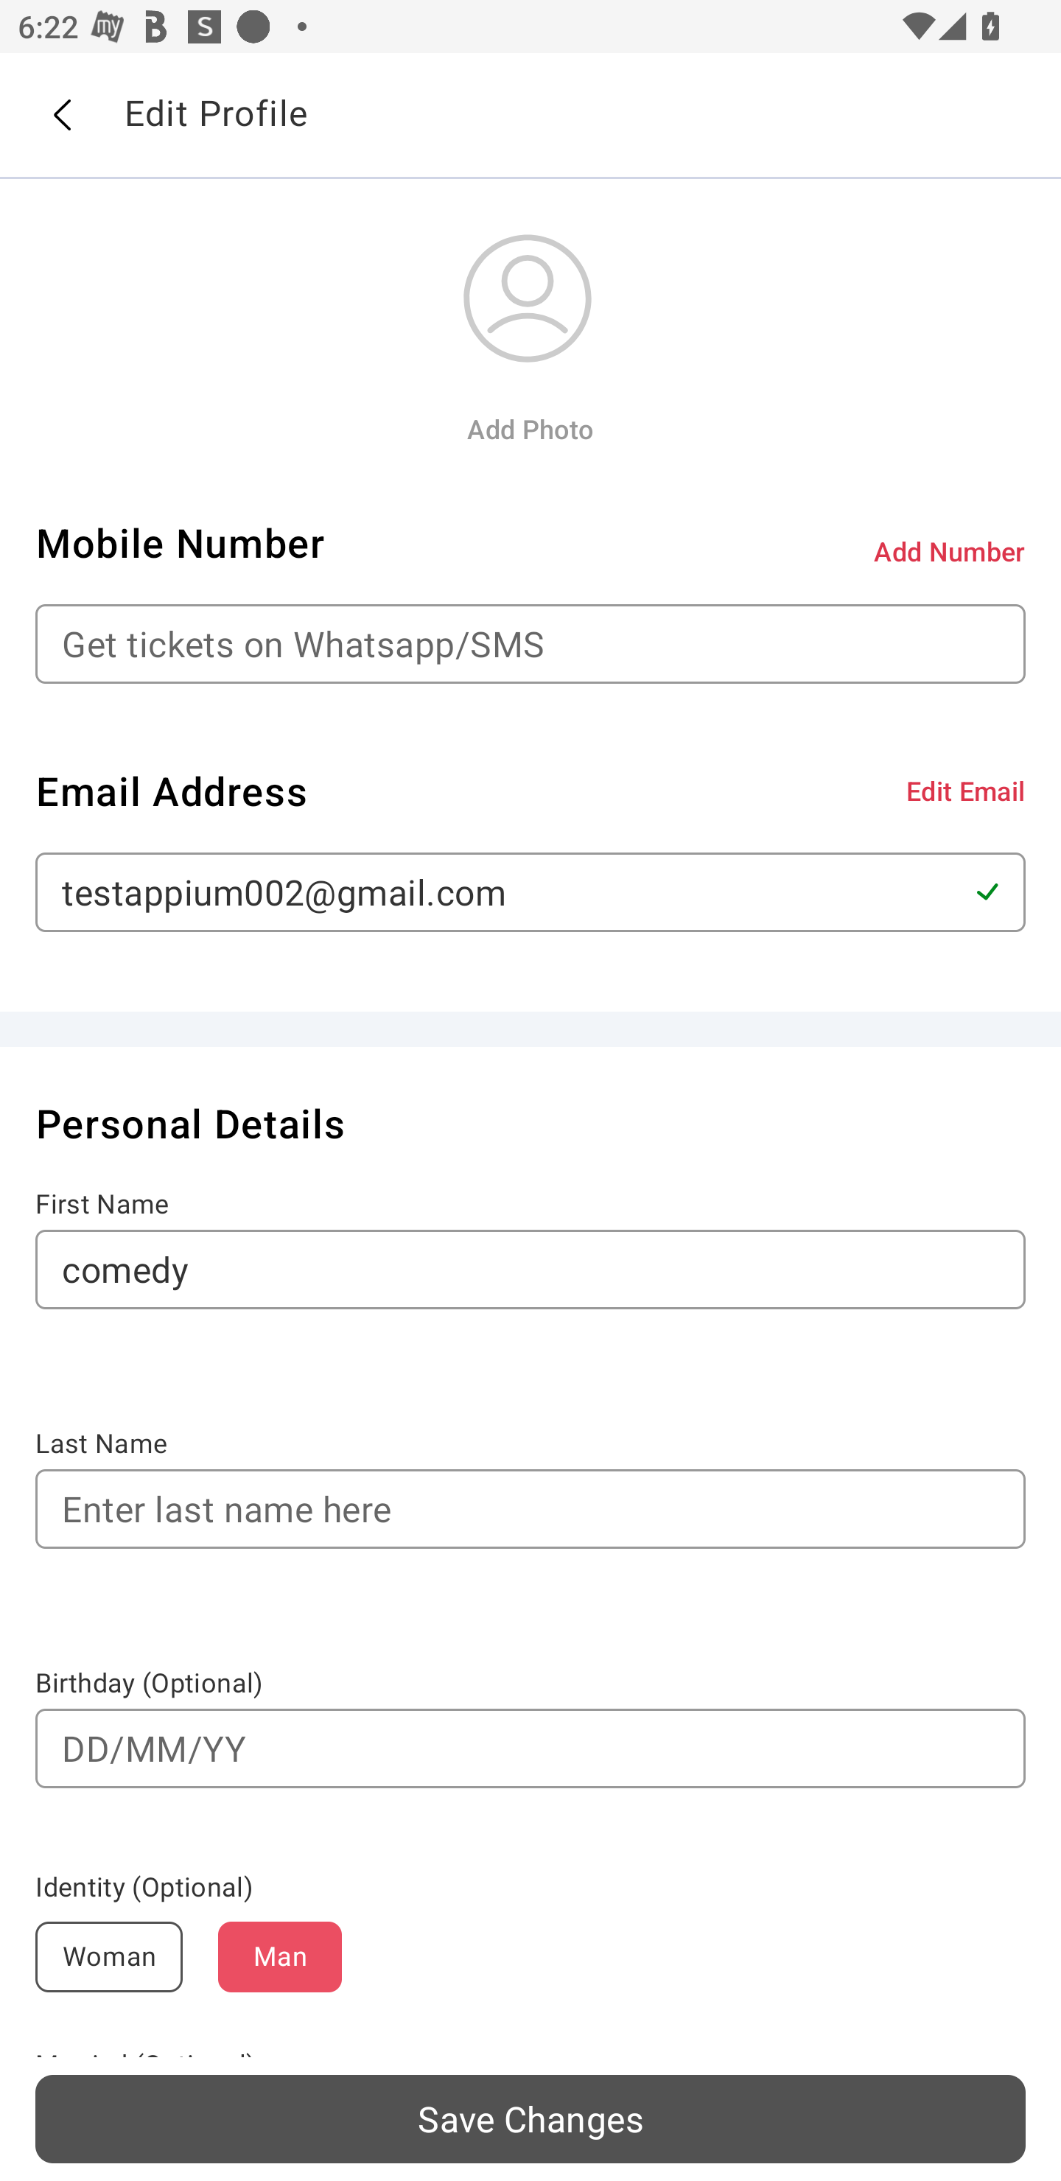 Image resolution: width=1061 pixels, height=2181 pixels. What do you see at coordinates (530, 644) in the screenshot?
I see `Get tickets on Whatsapp/SMS` at bounding box center [530, 644].